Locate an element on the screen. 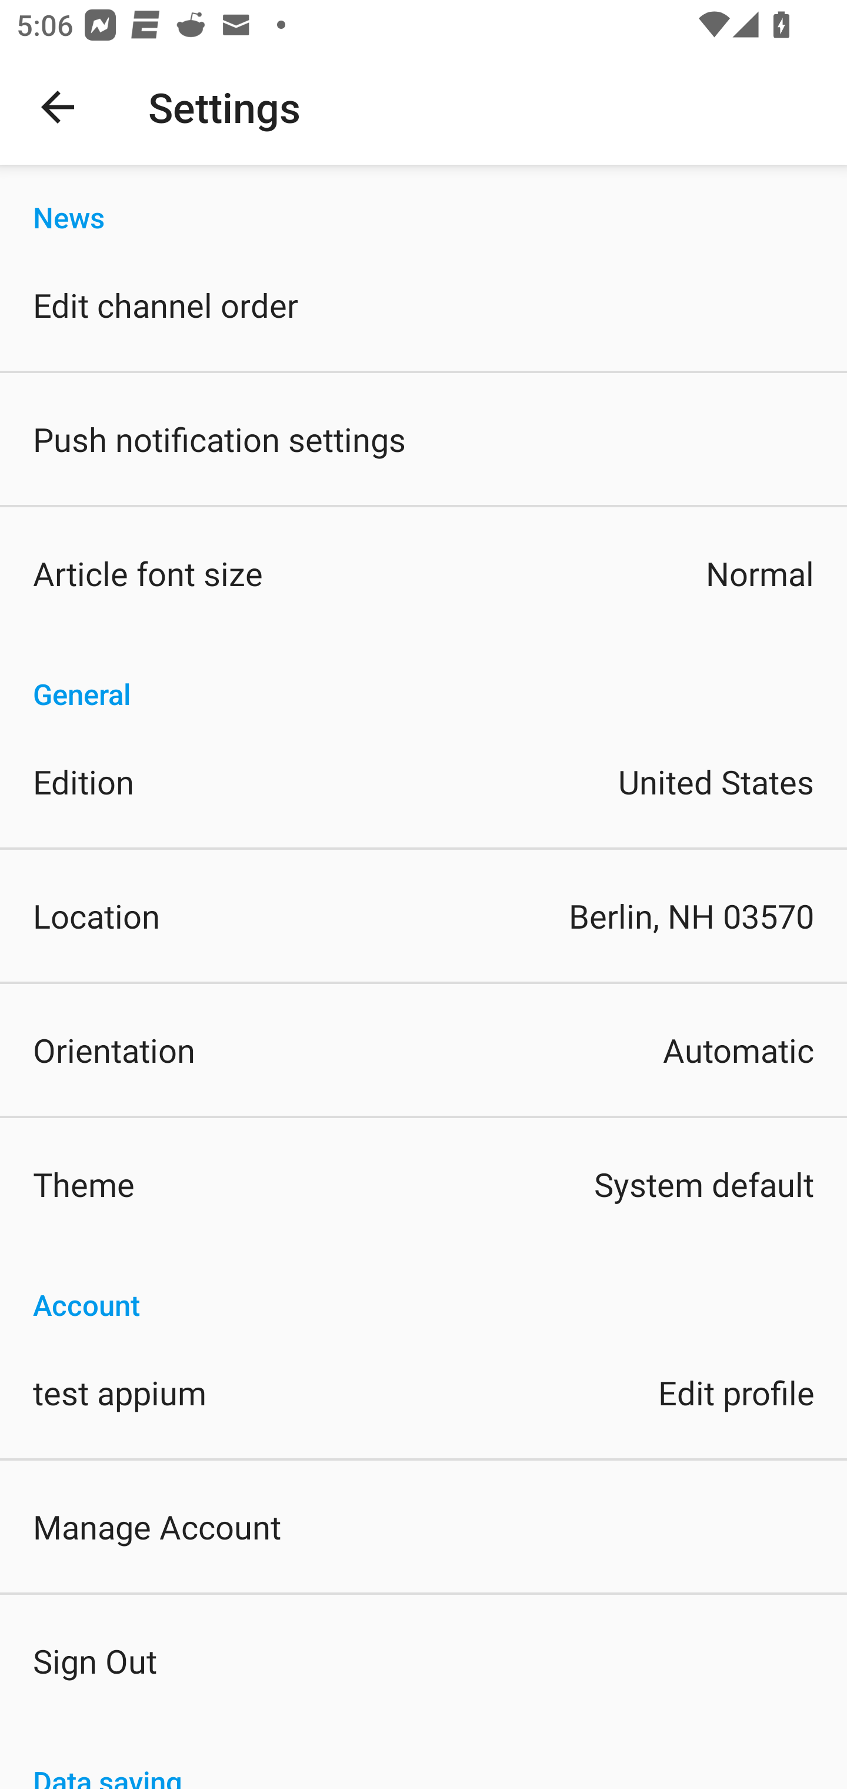 Image resolution: width=847 pixels, height=1789 pixels. Edit channel order is located at coordinates (423, 305).